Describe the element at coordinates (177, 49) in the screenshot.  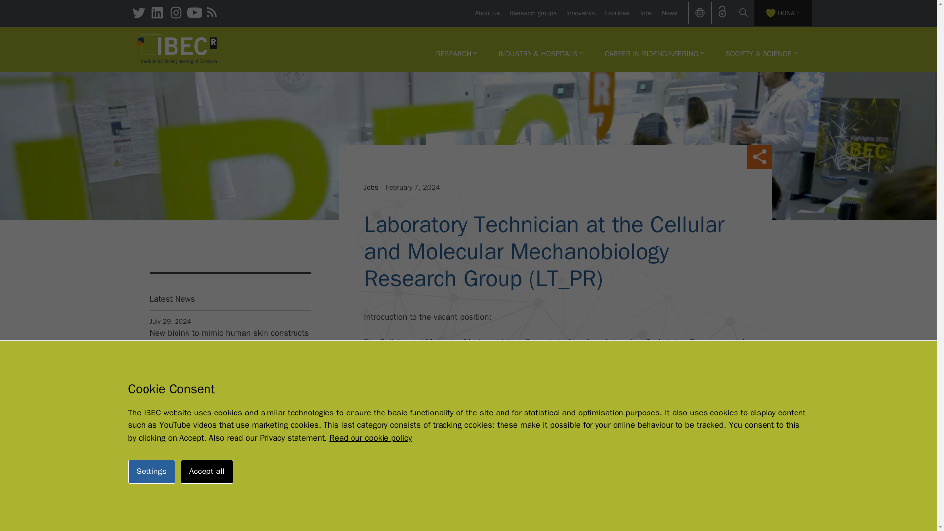
I see `Institute for Bioengineering of Catalonia` at that location.